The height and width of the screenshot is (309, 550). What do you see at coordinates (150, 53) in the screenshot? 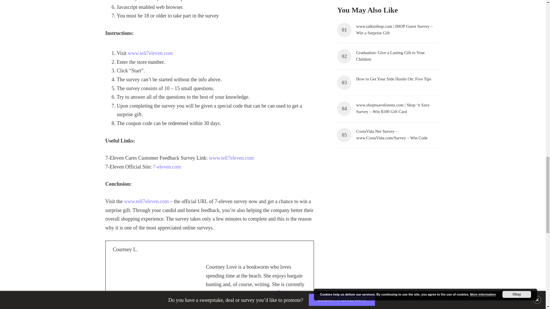
I see `www.tell7eleven.com` at bounding box center [150, 53].